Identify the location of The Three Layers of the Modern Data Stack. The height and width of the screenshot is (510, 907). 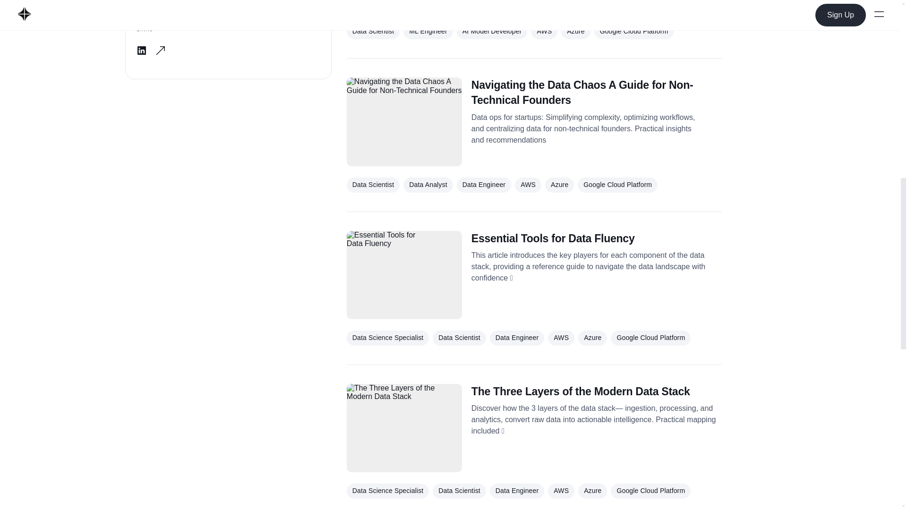
(597, 391).